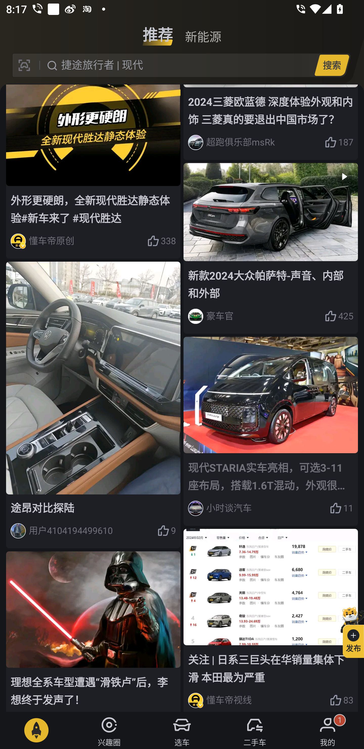 This screenshot has width=364, height=749. What do you see at coordinates (161, 241) in the screenshot?
I see `338` at bounding box center [161, 241].